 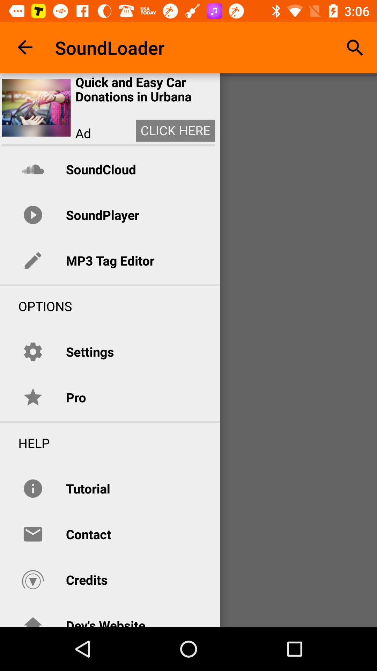 I want to click on choose the options item, so click(x=36, y=306).